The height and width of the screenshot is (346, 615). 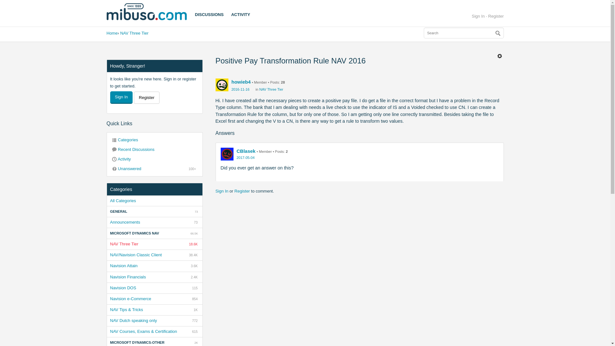 What do you see at coordinates (154, 149) in the screenshot?
I see `ACTIVITY` at bounding box center [154, 149].